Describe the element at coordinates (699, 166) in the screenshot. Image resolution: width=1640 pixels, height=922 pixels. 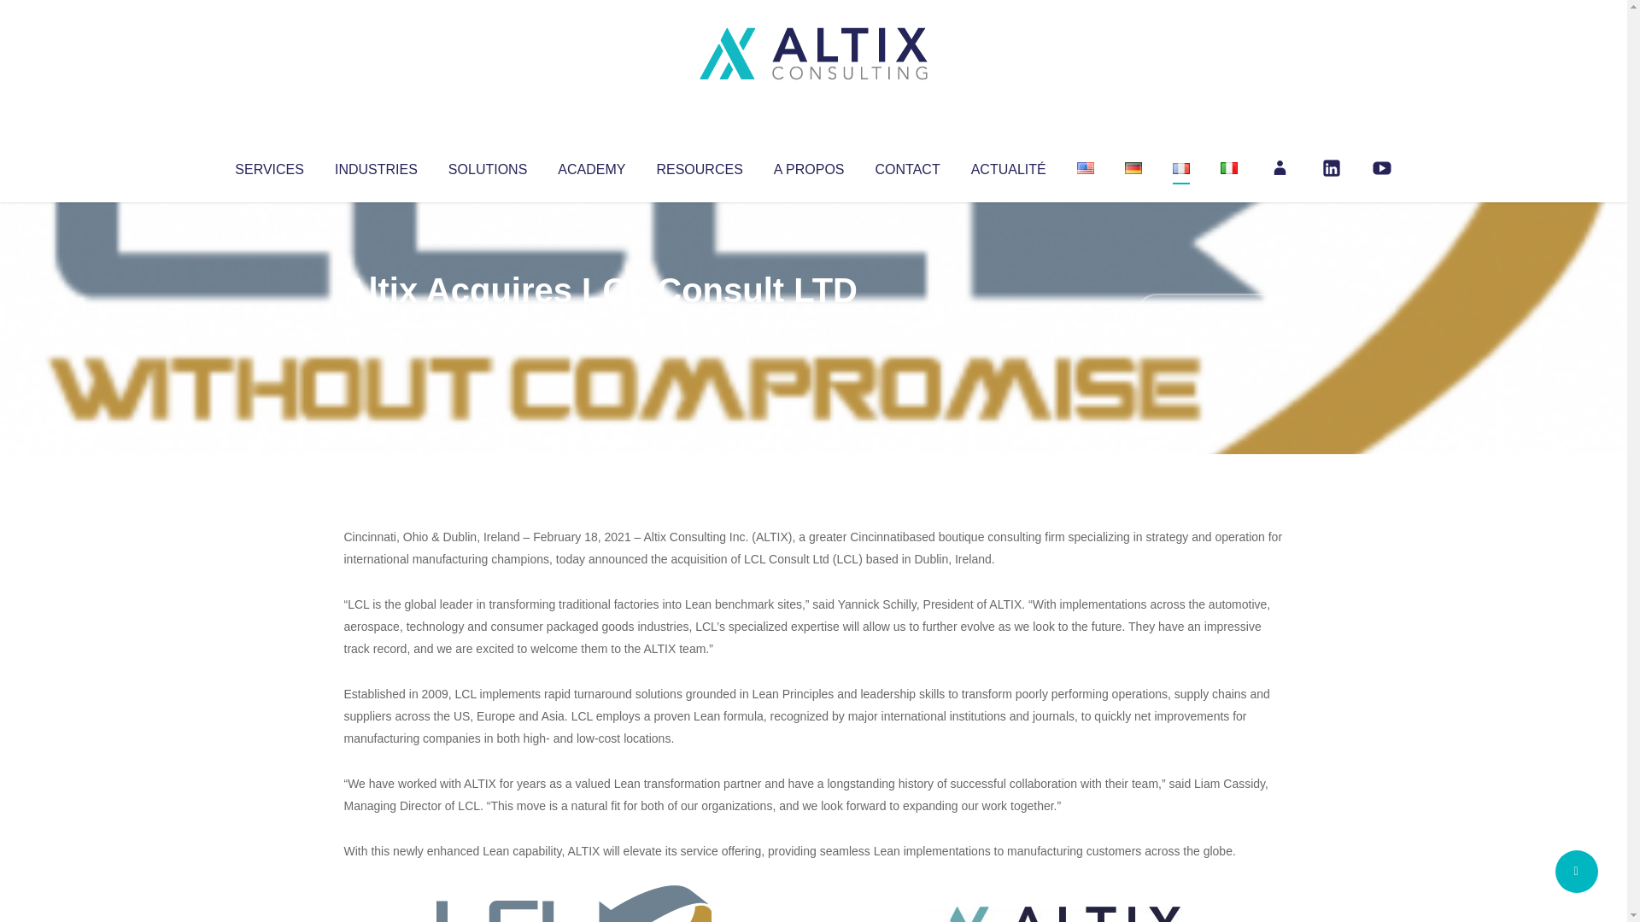
I see `RESOURCES` at that location.